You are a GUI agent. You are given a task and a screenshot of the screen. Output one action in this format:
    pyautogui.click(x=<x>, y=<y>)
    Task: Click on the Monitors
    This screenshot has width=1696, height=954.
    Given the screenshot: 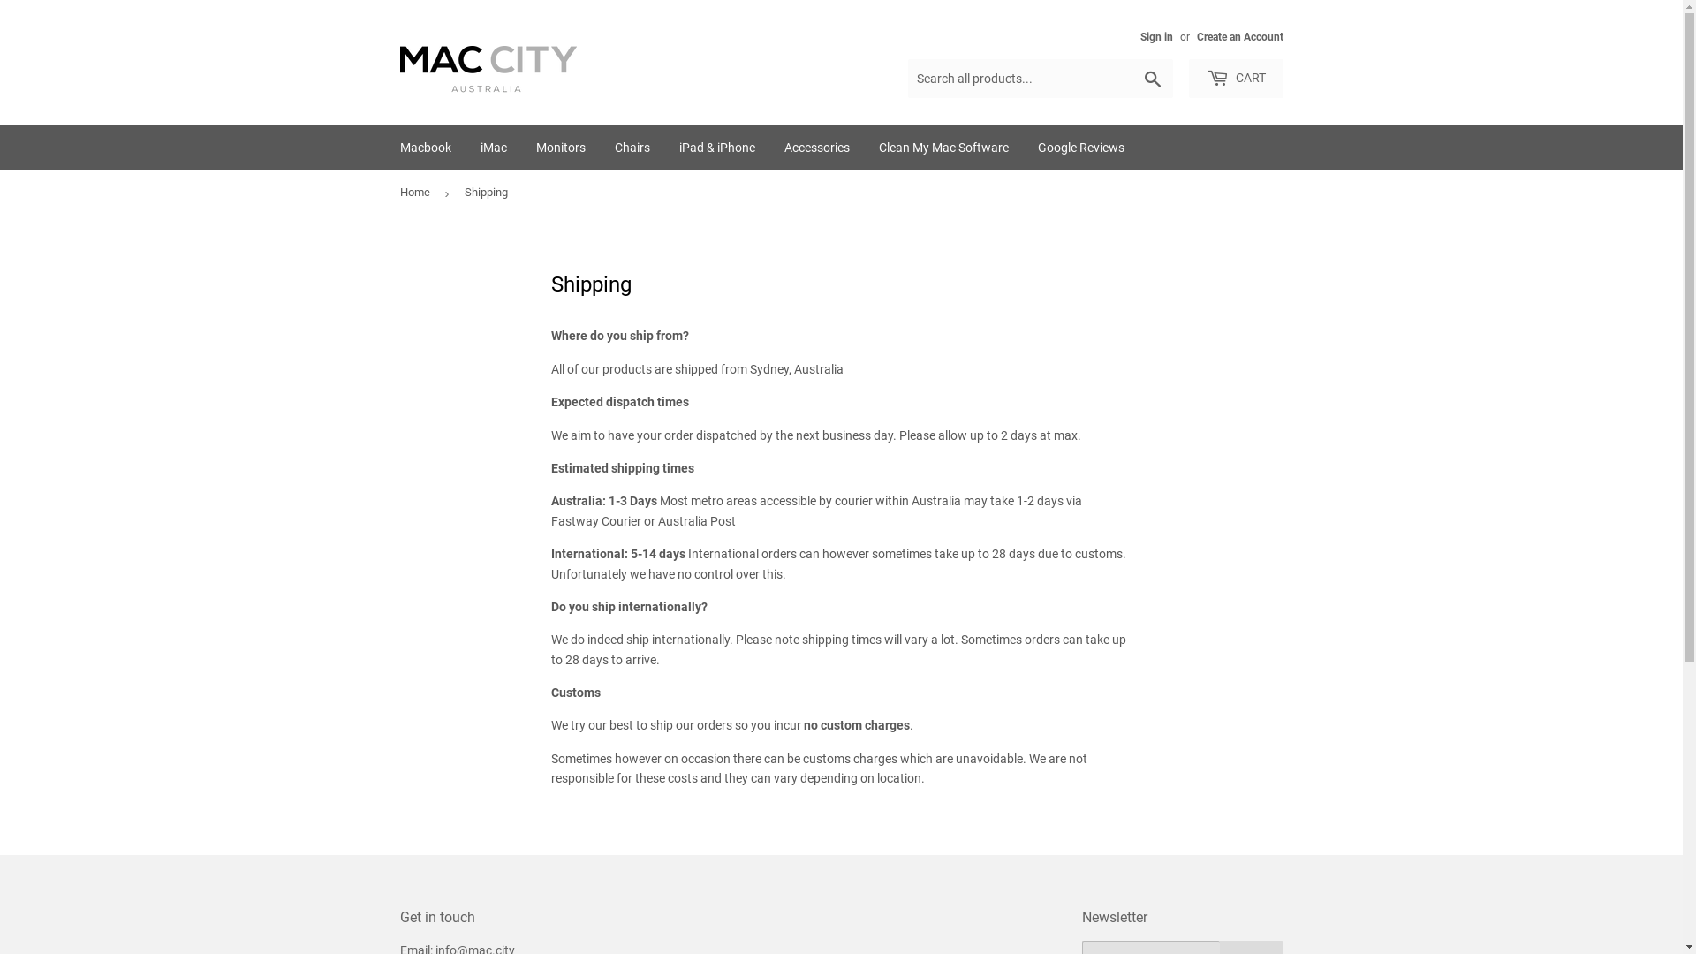 What is the action you would take?
    pyautogui.click(x=561, y=148)
    